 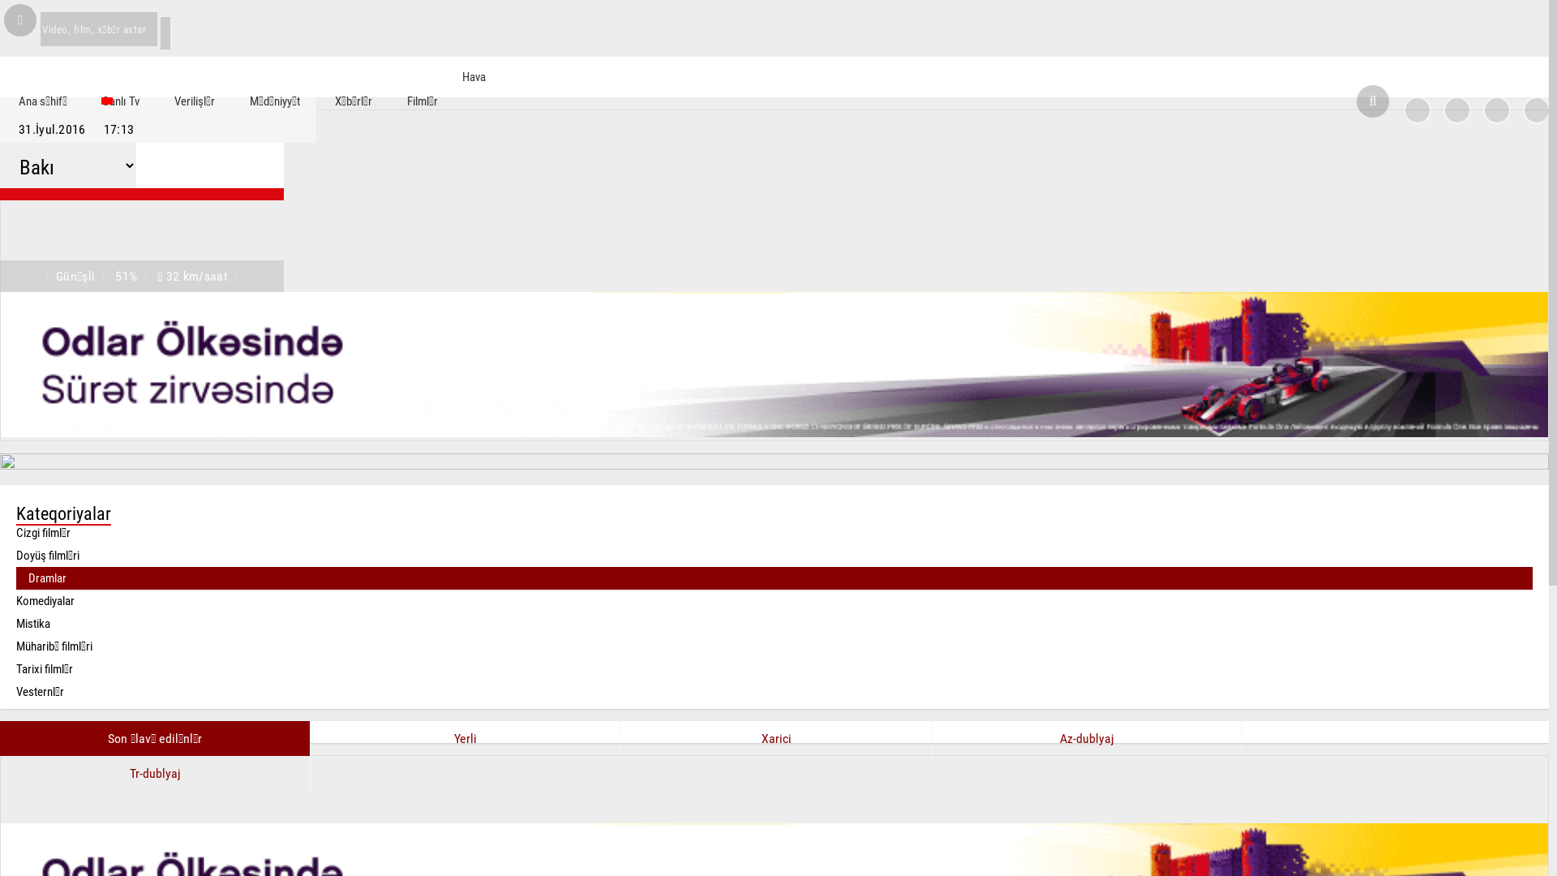 I want to click on Mistika, so click(x=774, y=624).